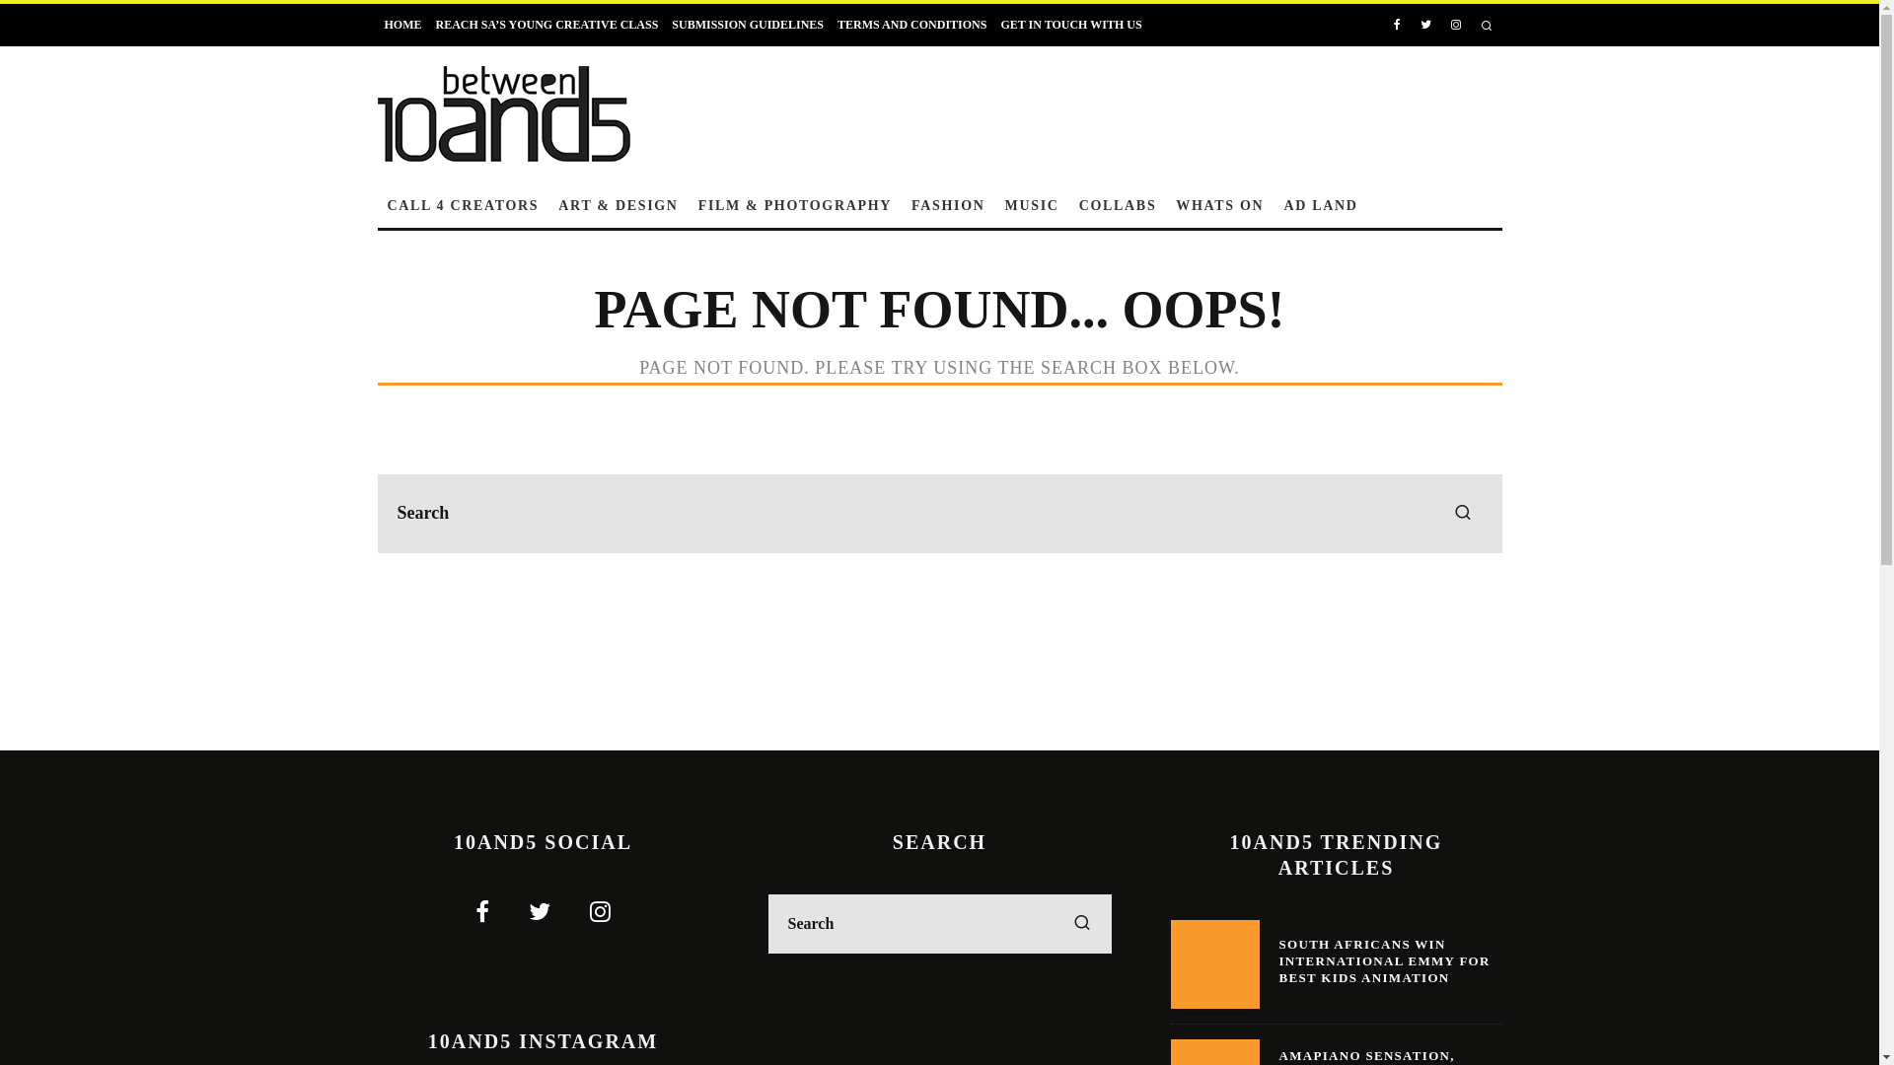 Image resolution: width=1894 pixels, height=1065 pixels. Describe the element at coordinates (911, 25) in the screenshot. I see `TERMS AND CONDITIONS` at that location.